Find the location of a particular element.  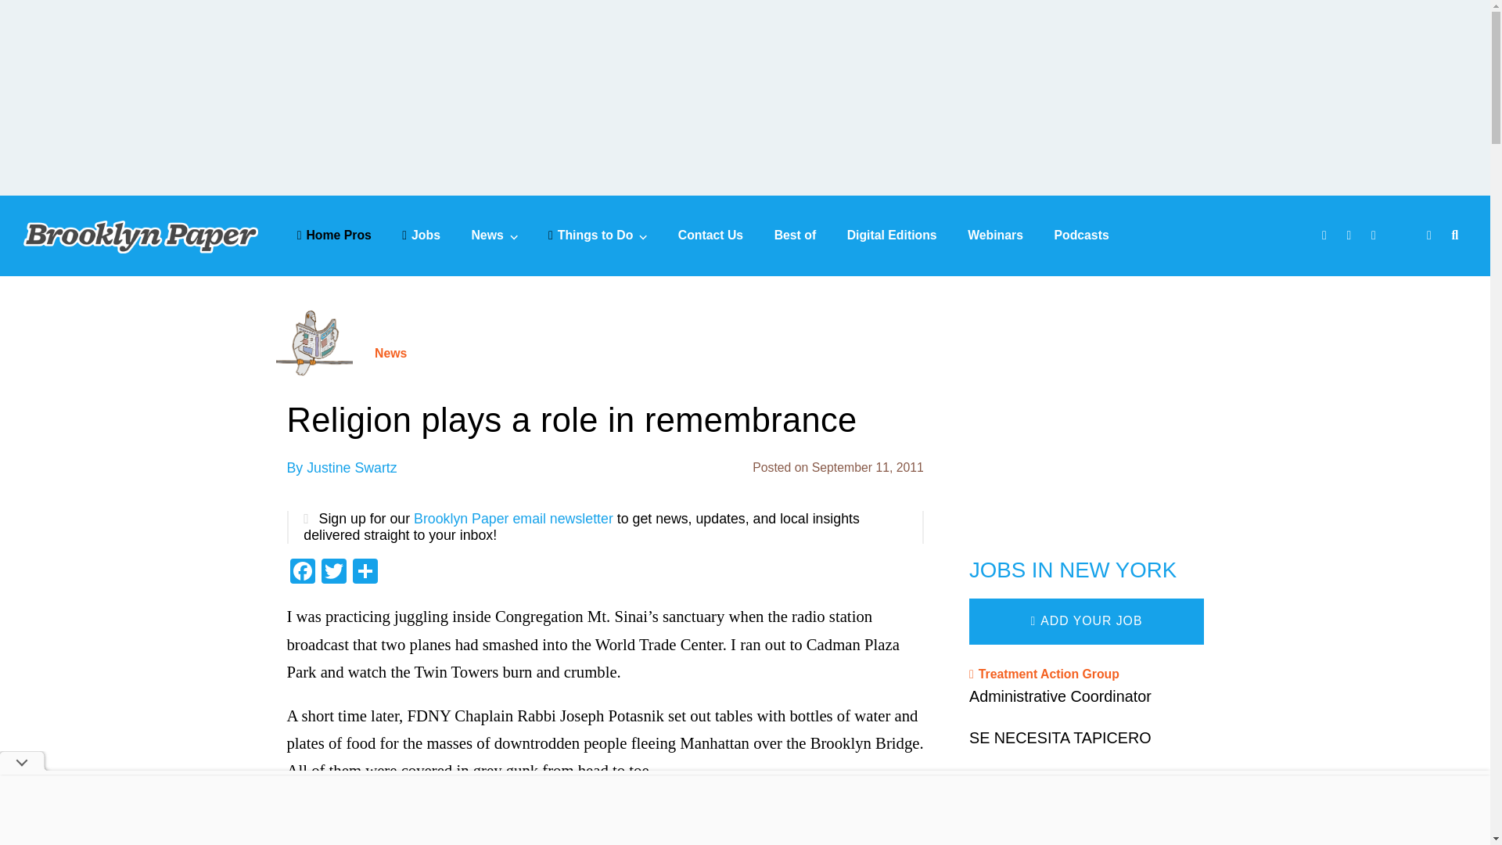

Webinars is located at coordinates (995, 235).